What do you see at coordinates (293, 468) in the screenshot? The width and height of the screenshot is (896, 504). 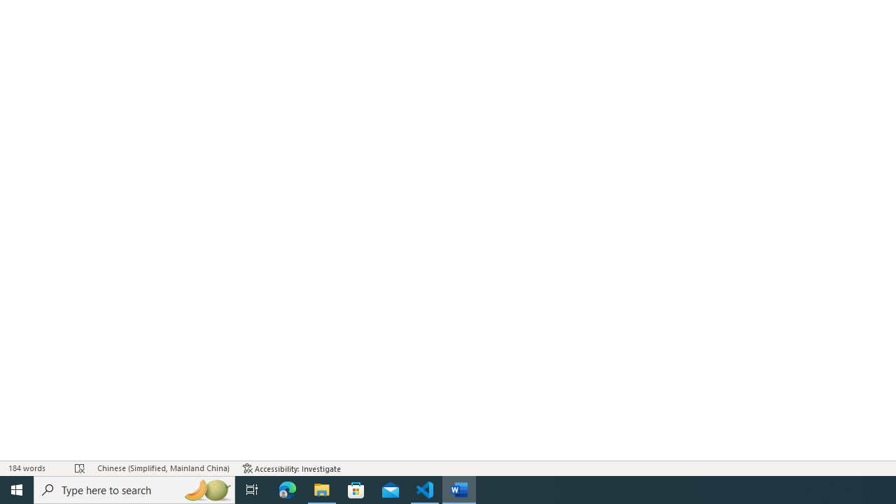 I see `Accessibility Checker Accessibility: Investigate` at bounding box center [293, 468].